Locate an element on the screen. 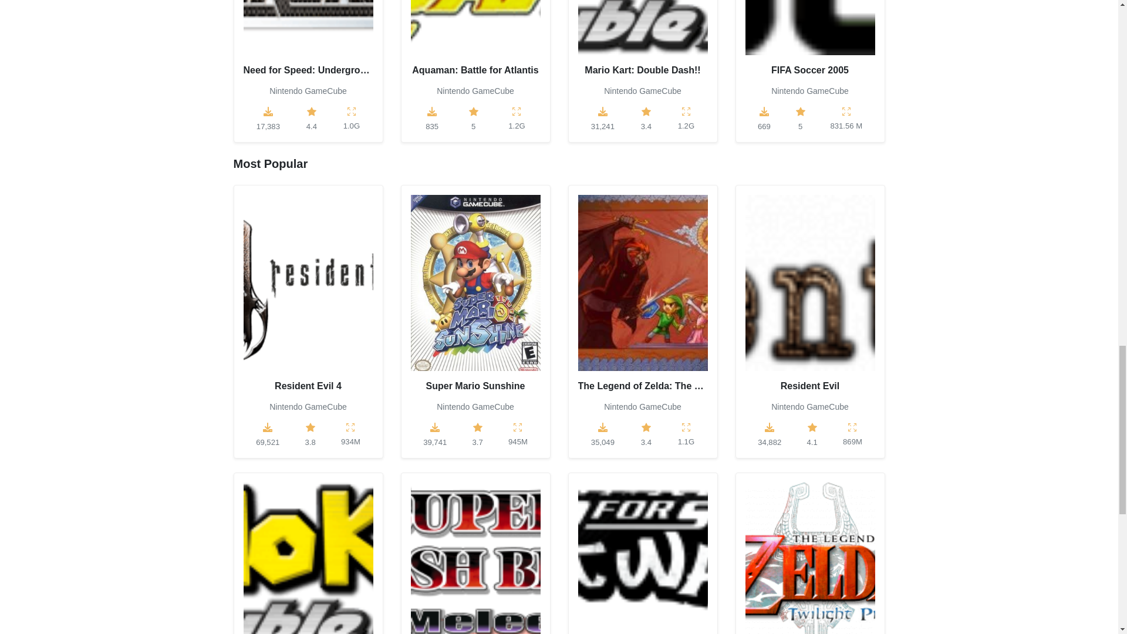 The width and height of the screenshot is (1127, 634). Nintendo GameCube is located at coordinates (475, 90).